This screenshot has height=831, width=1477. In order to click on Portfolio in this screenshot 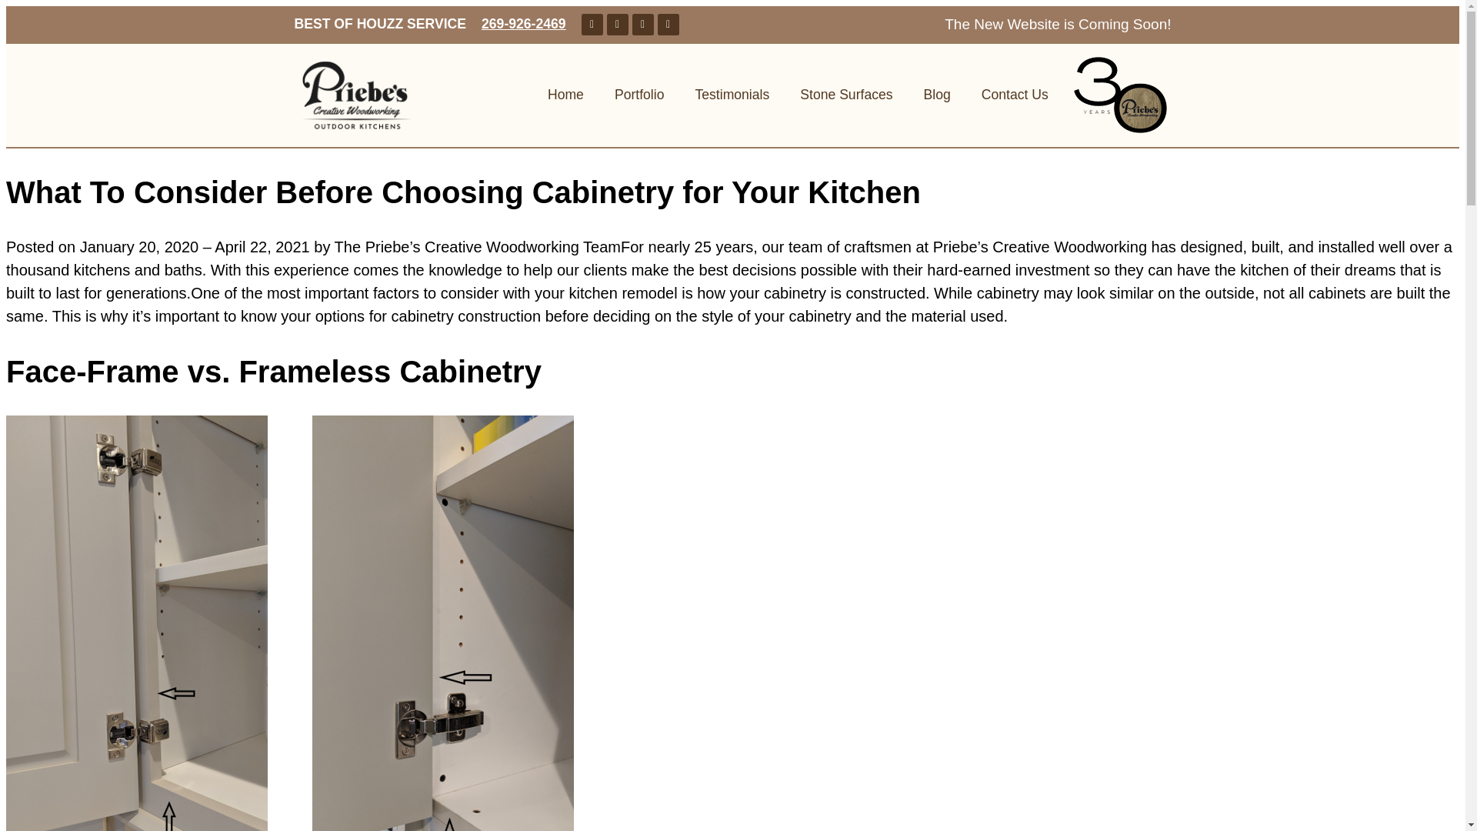, I will do `click(639, 94)`.